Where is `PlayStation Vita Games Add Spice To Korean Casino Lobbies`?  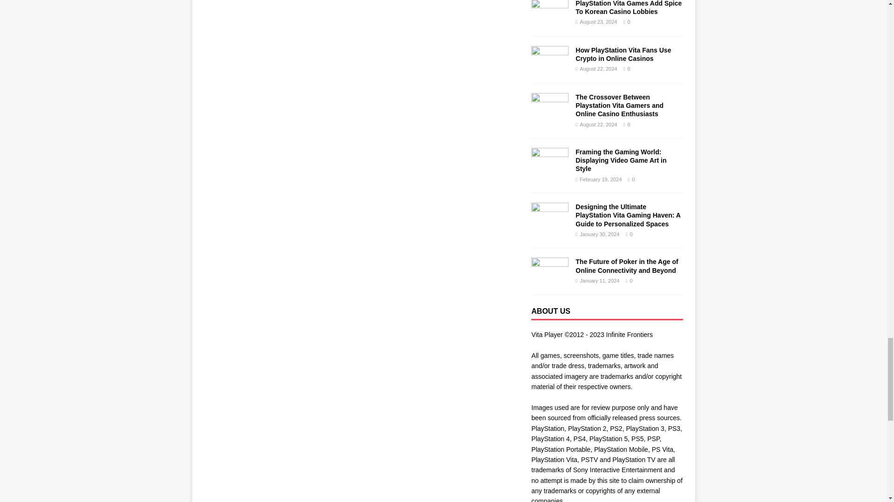 PlayStation Vita Games Add Spice To Korean Casino Lobbies is located at coordinates (629, 7).